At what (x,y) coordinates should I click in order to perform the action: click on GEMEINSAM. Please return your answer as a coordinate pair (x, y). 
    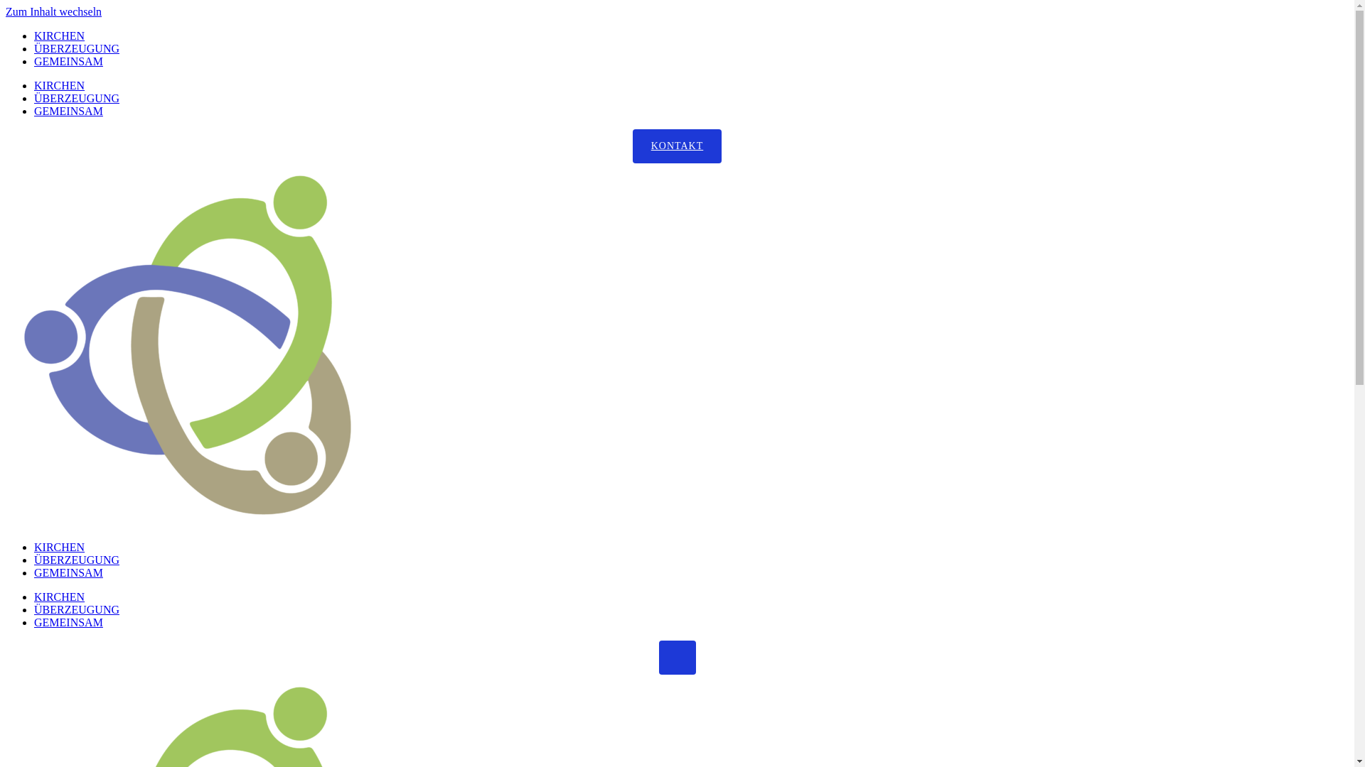
    Looking at the image, I should click on (68, 572).